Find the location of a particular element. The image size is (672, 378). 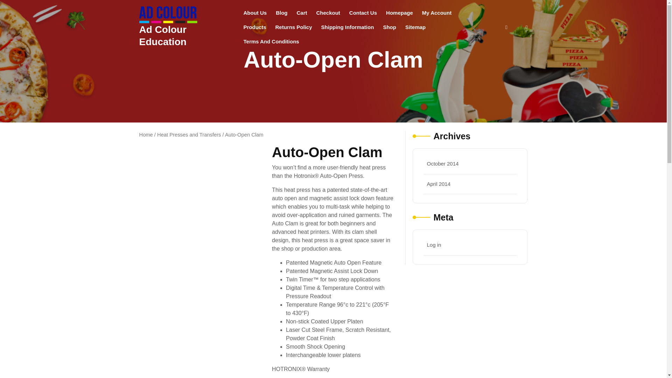

About Us is located at coordinates (255, 13).